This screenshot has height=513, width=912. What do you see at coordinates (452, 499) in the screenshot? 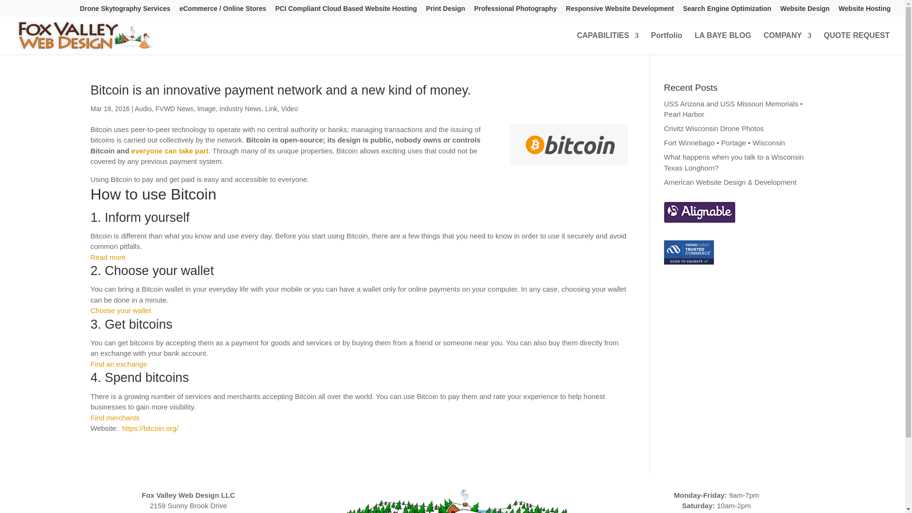
I see `wisconsin-website-developers-fvwd-usa` at bounding box center [452, 499].